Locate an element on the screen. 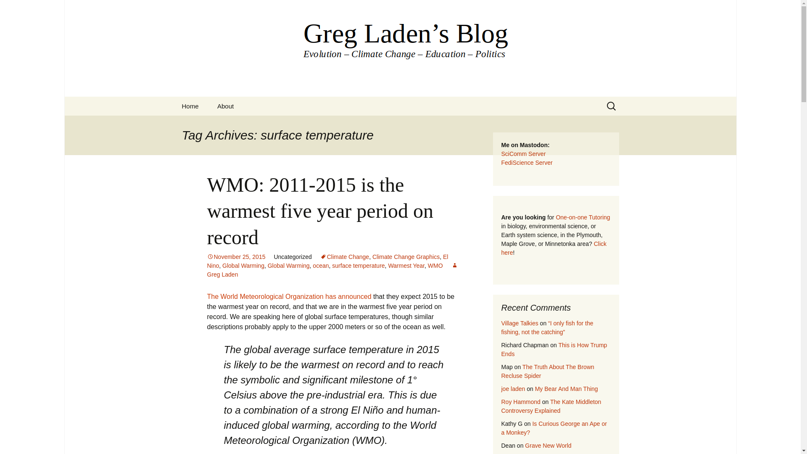  WMO: 2011-2015 is the warmest five year period on record is located at coordinates (319, 211).